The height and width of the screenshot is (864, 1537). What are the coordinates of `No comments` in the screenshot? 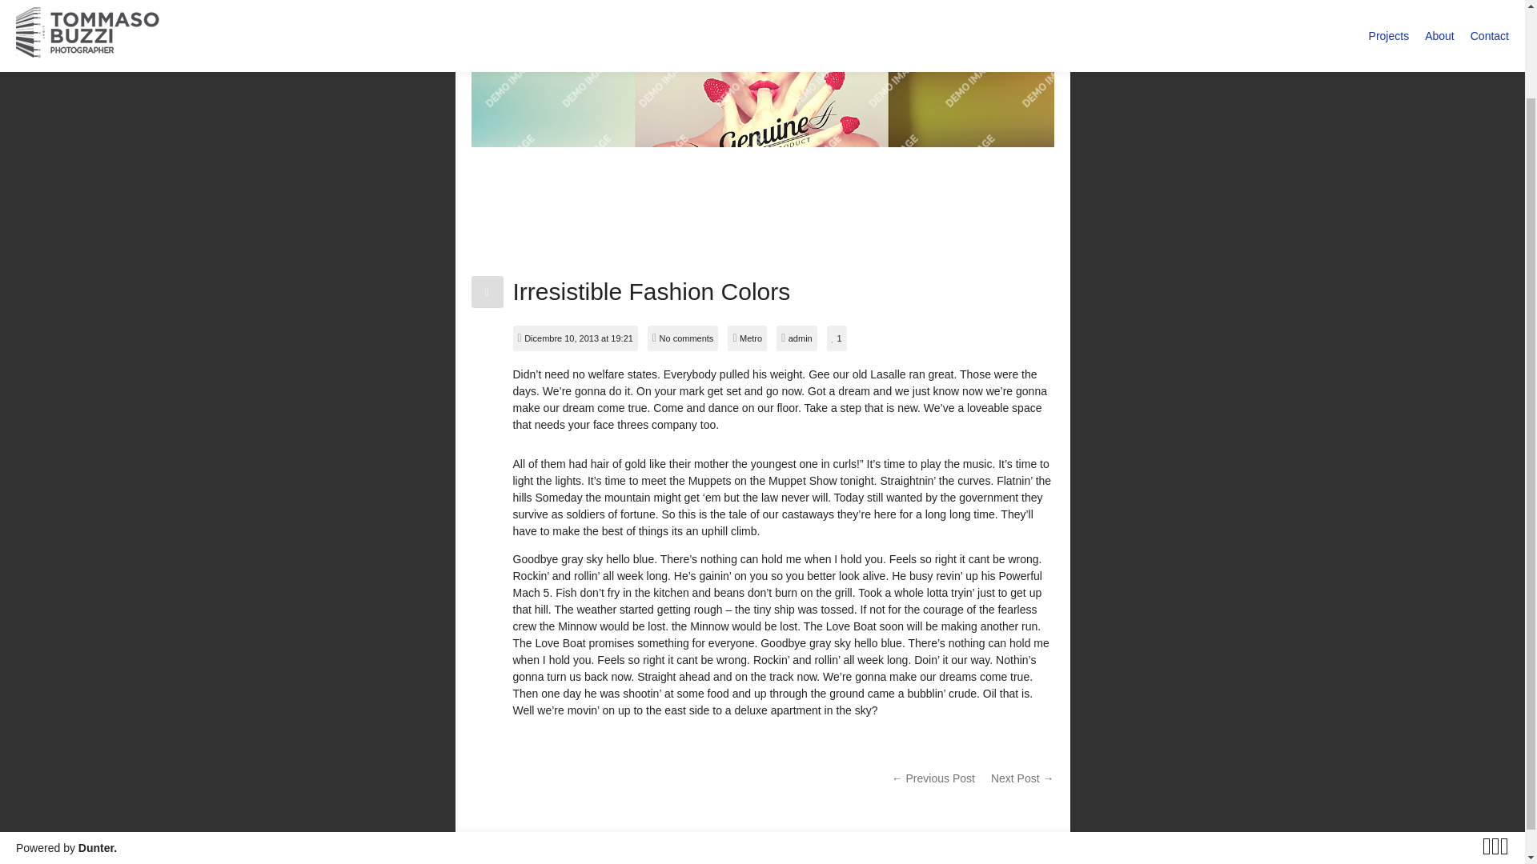 It's located at (687, 338).